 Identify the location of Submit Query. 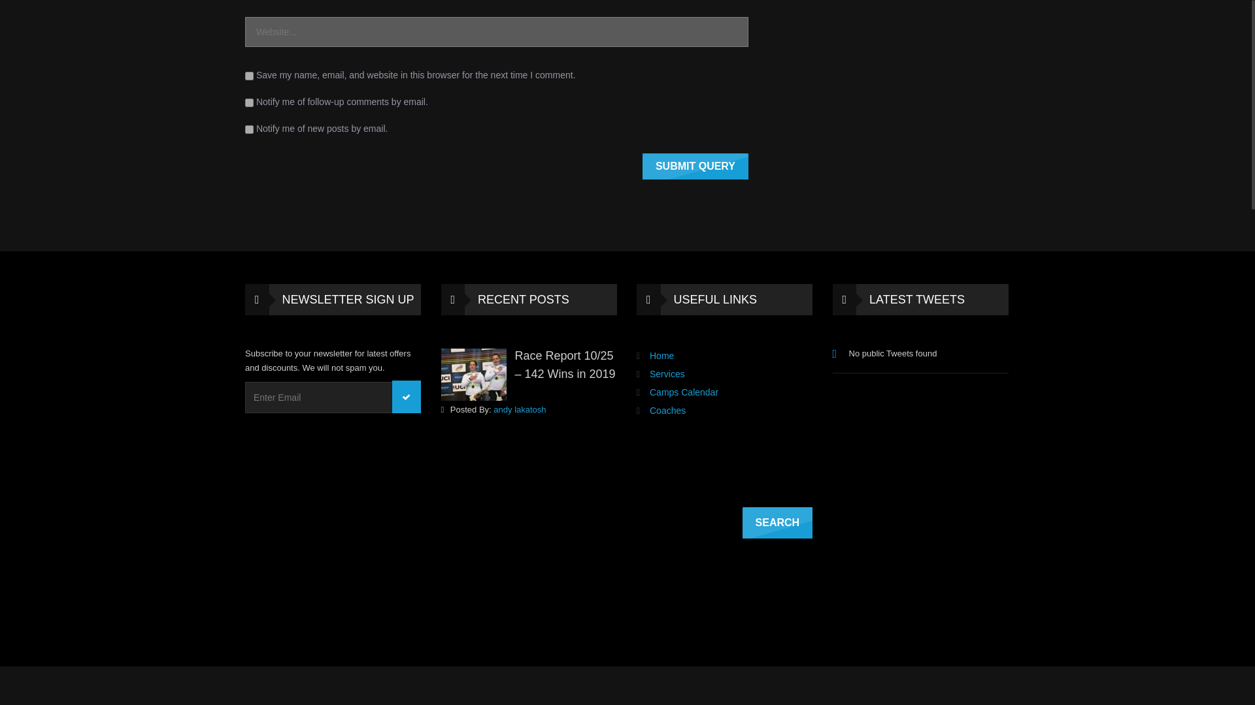
(695, 166).